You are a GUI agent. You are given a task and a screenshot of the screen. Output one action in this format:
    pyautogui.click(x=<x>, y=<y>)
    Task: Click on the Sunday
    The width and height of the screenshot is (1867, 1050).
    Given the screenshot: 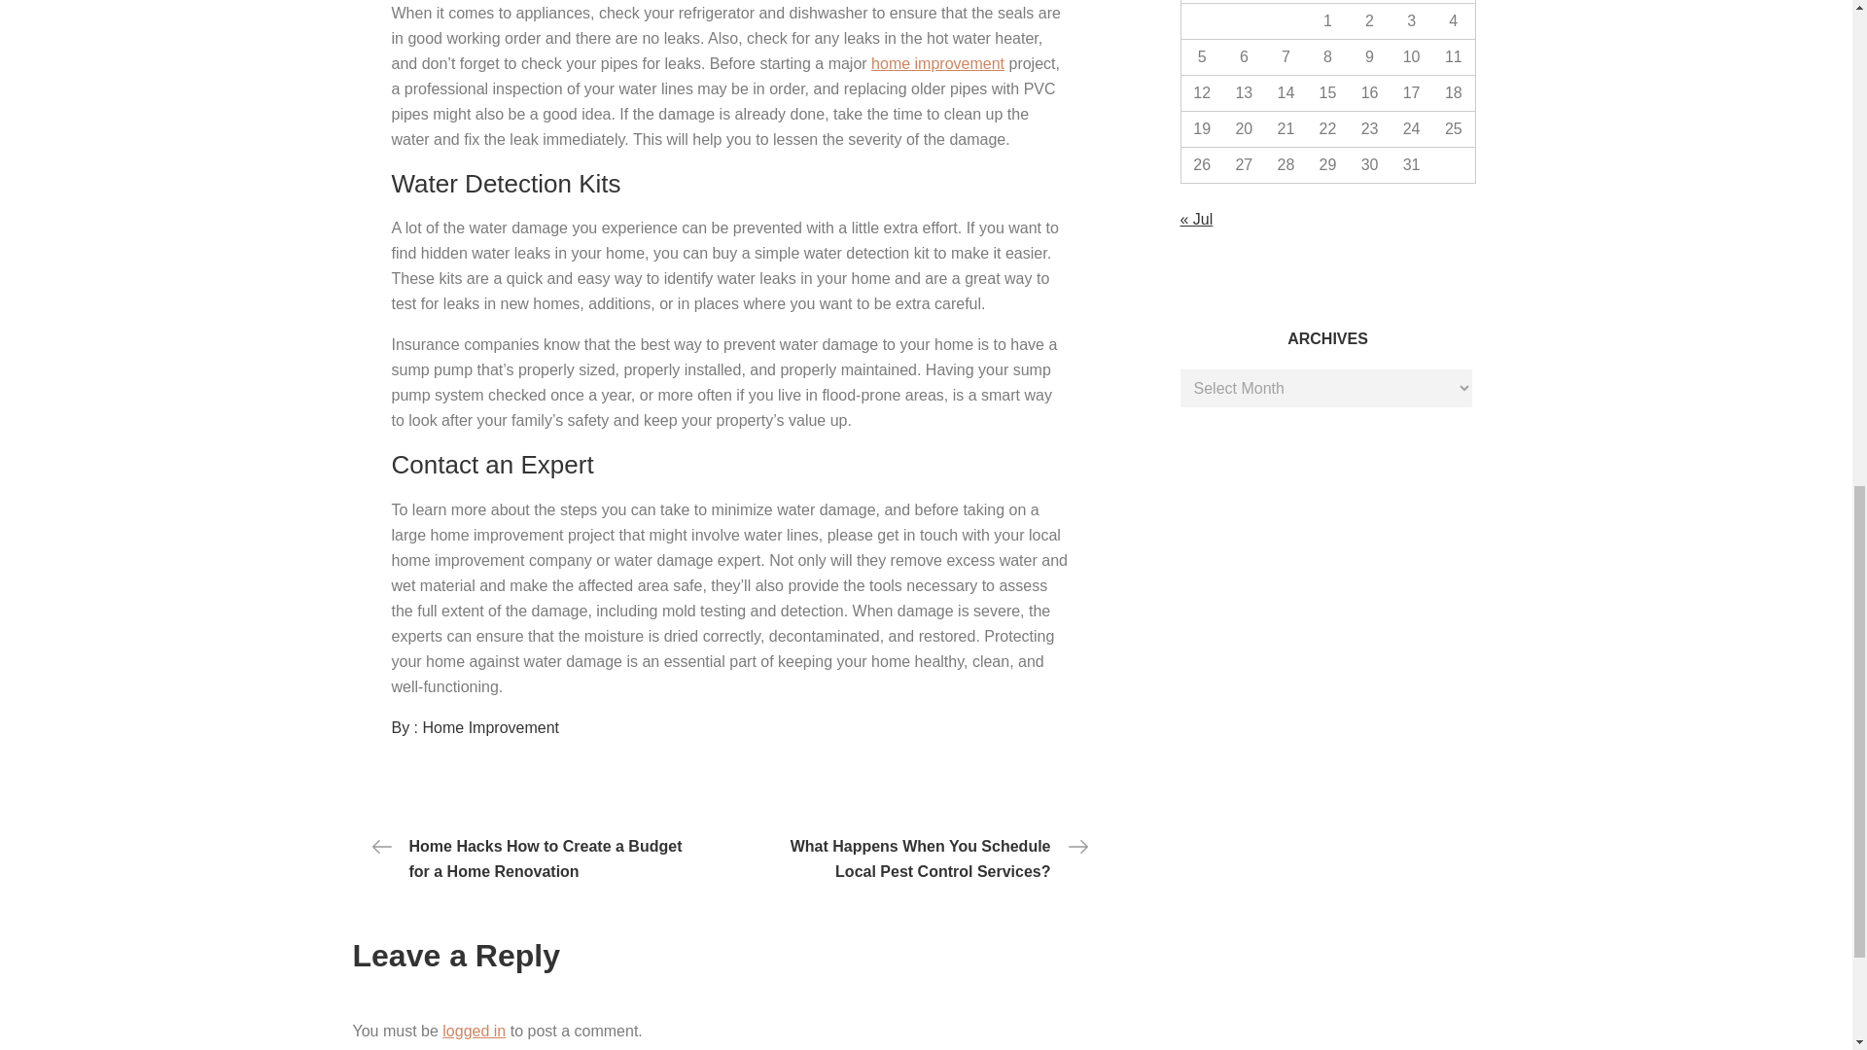 What is the action you would take?
    pyautogui.click(x=1453, y=2)
    